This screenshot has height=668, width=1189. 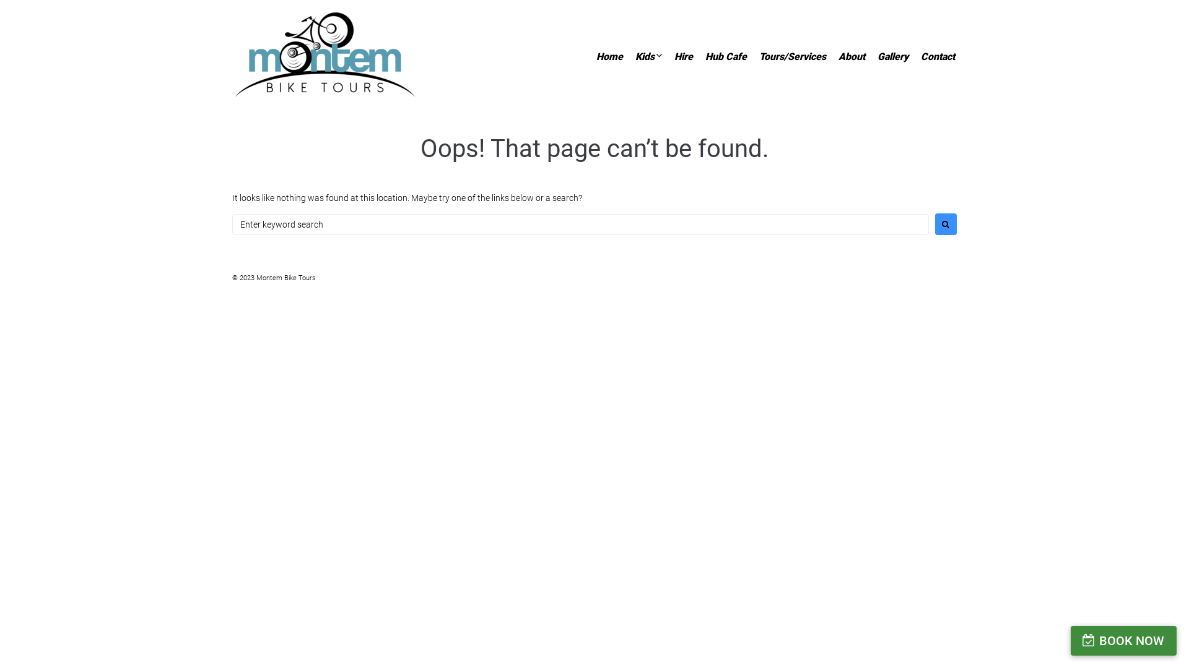 I want to click on BOOK NOW, so click(x=1123, y=641).